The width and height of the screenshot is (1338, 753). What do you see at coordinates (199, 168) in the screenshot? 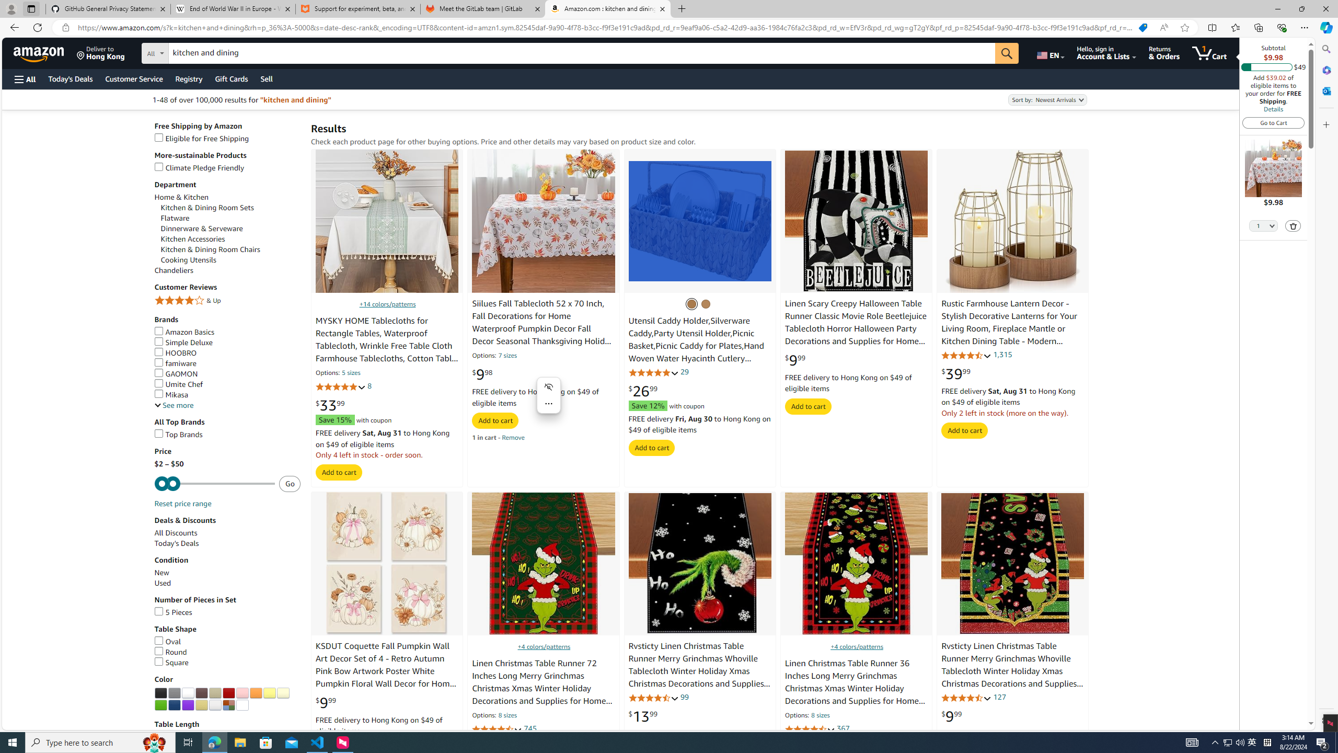
I see `Climate Pledge Friendly` at bounding box center [199, 168].